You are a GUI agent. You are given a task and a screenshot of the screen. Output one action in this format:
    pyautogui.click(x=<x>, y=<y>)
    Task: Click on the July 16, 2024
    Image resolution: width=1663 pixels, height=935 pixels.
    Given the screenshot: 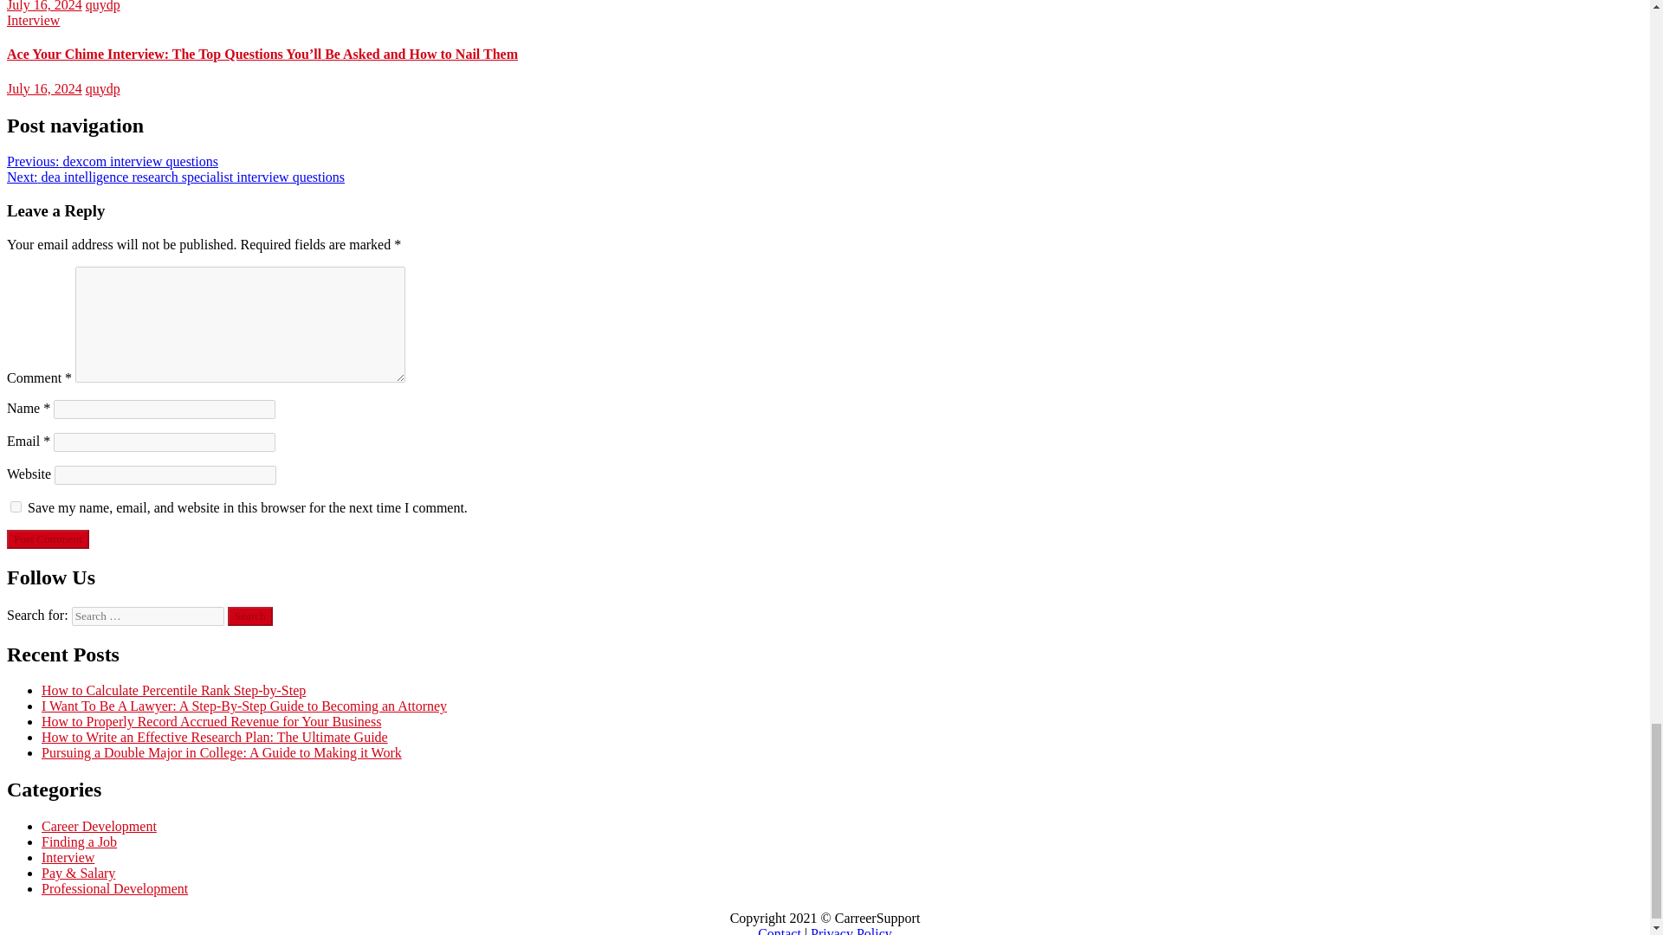 What is the action you would take?
    pyautogui.click(x=43, y=88)
    